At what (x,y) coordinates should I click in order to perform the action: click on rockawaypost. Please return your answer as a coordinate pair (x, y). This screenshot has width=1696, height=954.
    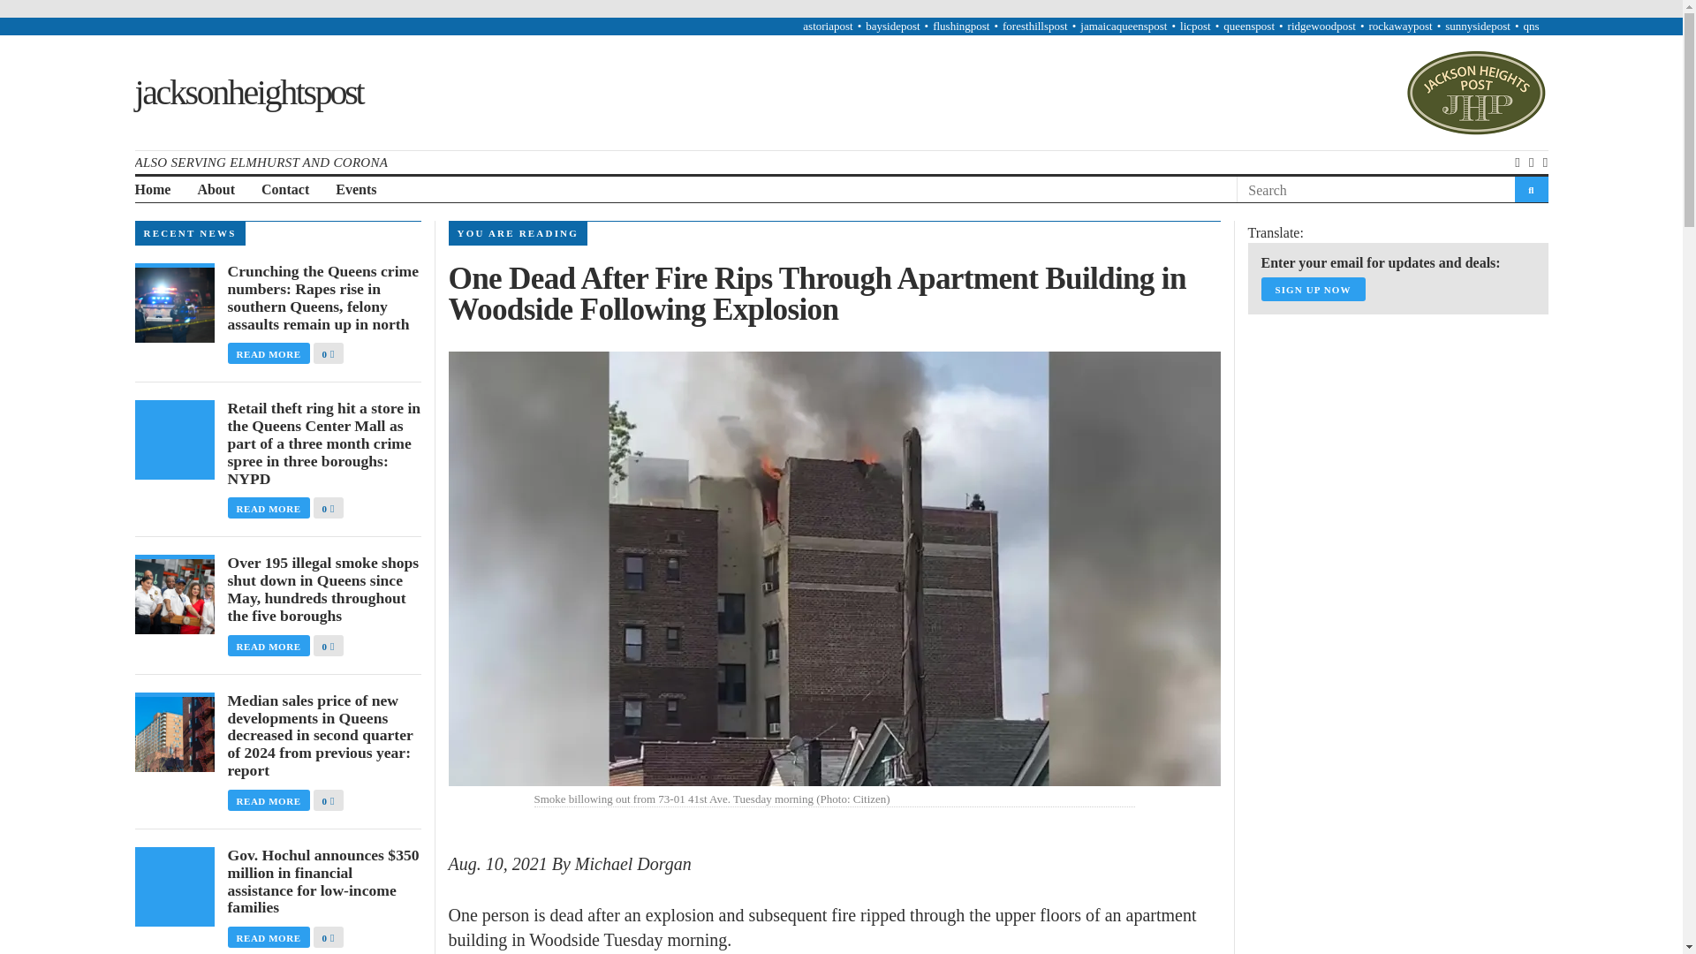
    Looking at the image, I should click on (1399, 25).